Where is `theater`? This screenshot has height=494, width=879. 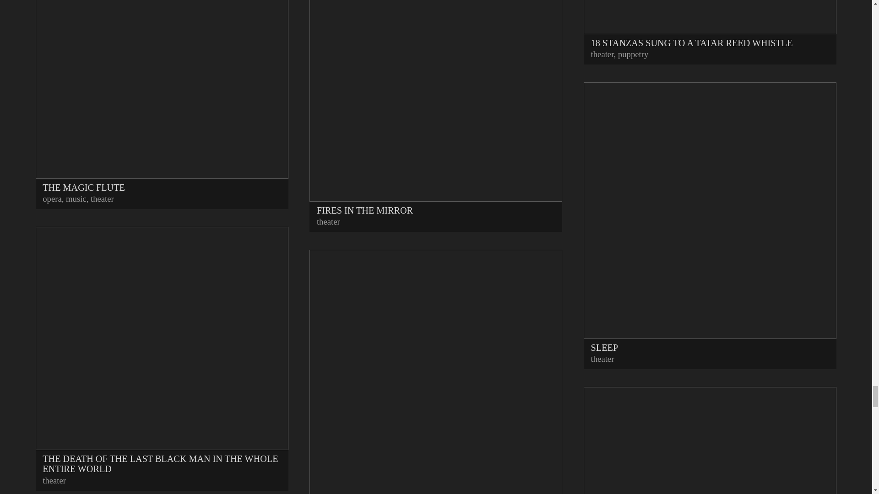
theater is located at coordinates (102, 199).